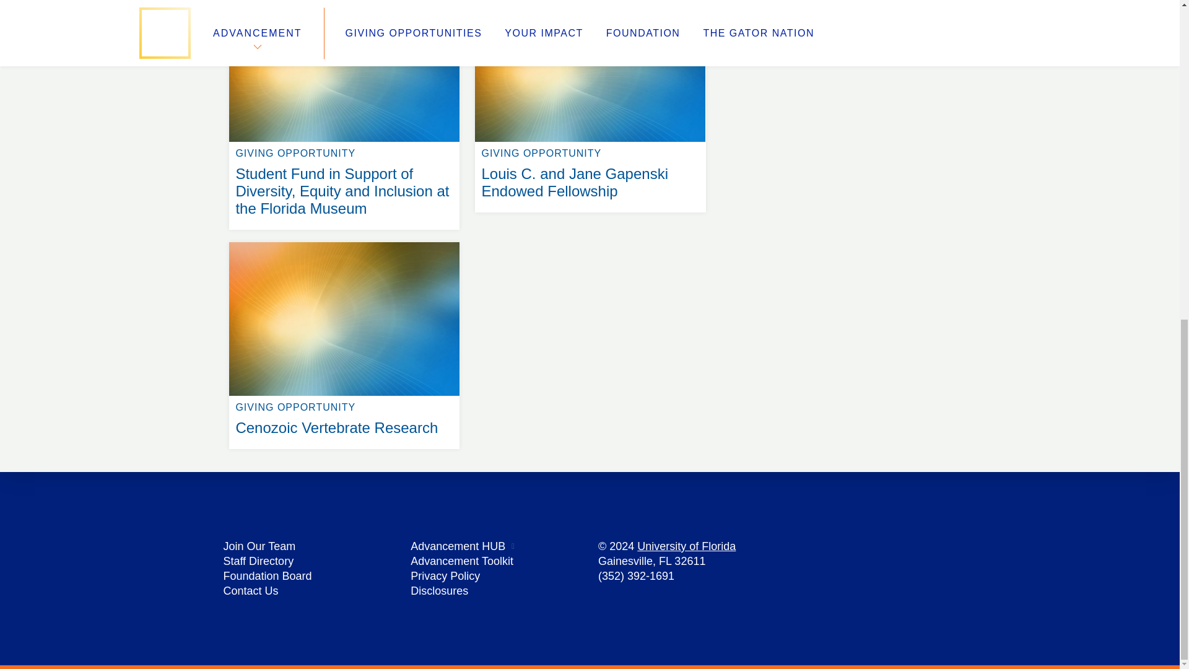  What do you see at coordinates (686, 546) in the screenshot?
I see `Privacy Policy` at bounding box center [686, 546].